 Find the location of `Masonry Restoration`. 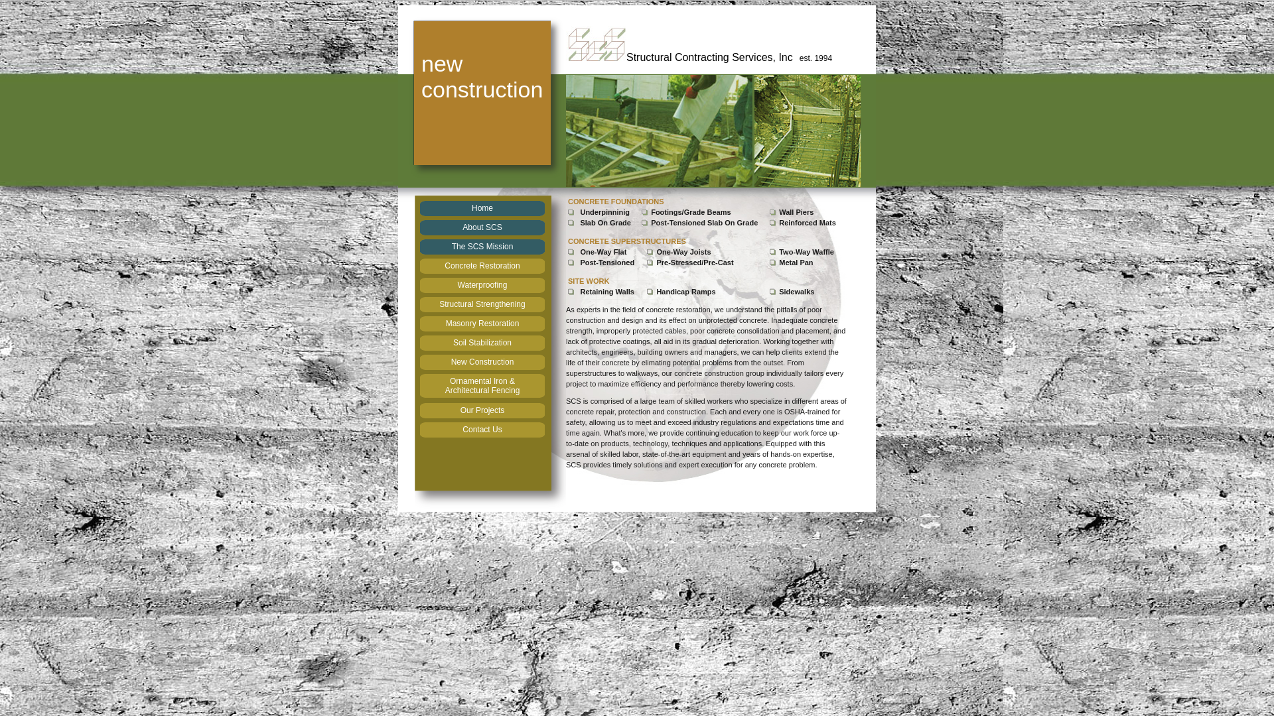

Masonry Restoration is located at coordinates (482, 324).